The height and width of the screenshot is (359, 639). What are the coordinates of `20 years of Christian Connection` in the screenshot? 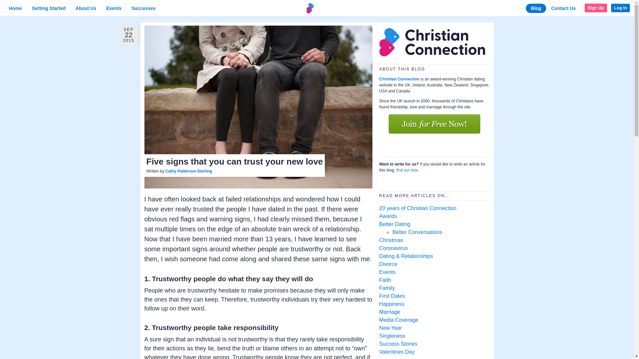 It's located at (417, 208).